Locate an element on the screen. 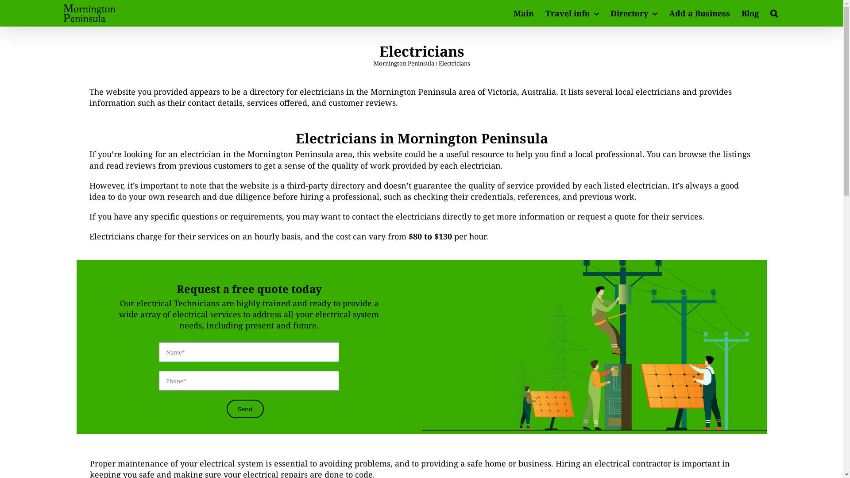 Image resolution: width=850 pixels, height=478 pixels. Main is located at coordinates (524, 13).